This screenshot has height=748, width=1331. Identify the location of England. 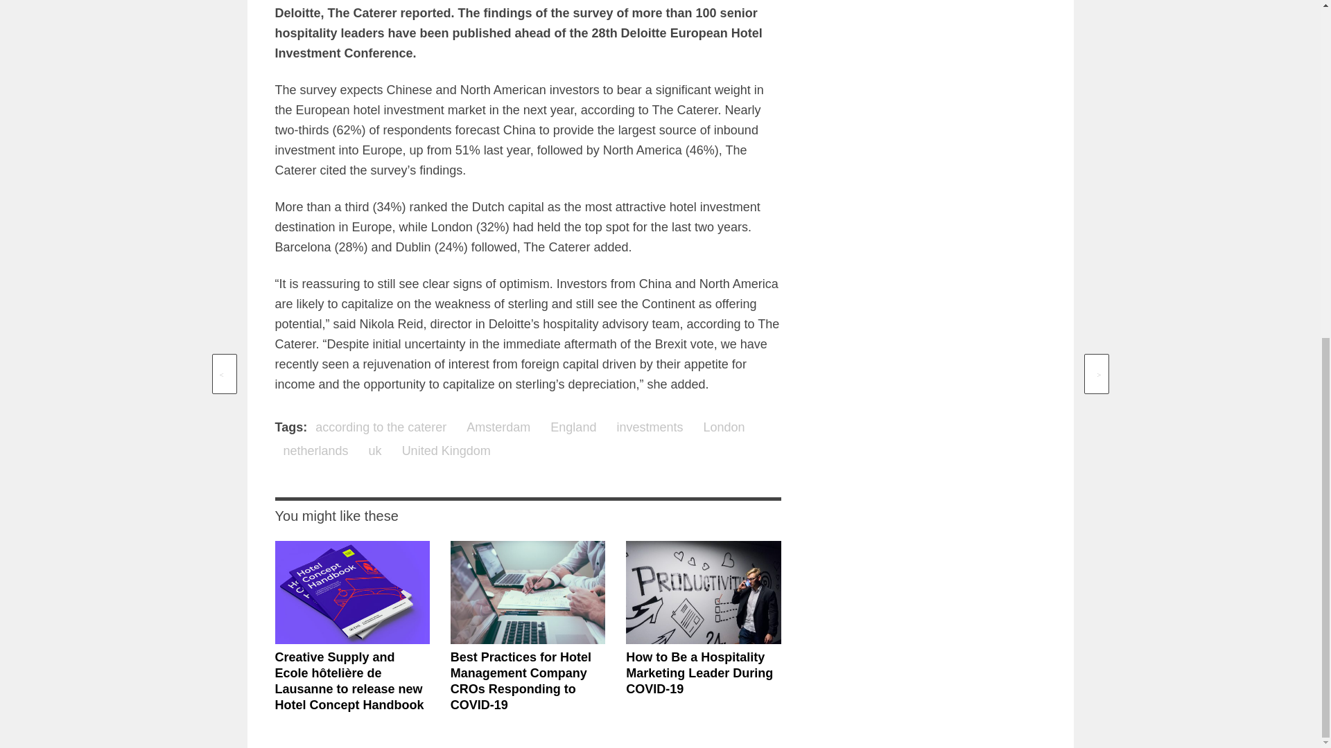
(573, 427).